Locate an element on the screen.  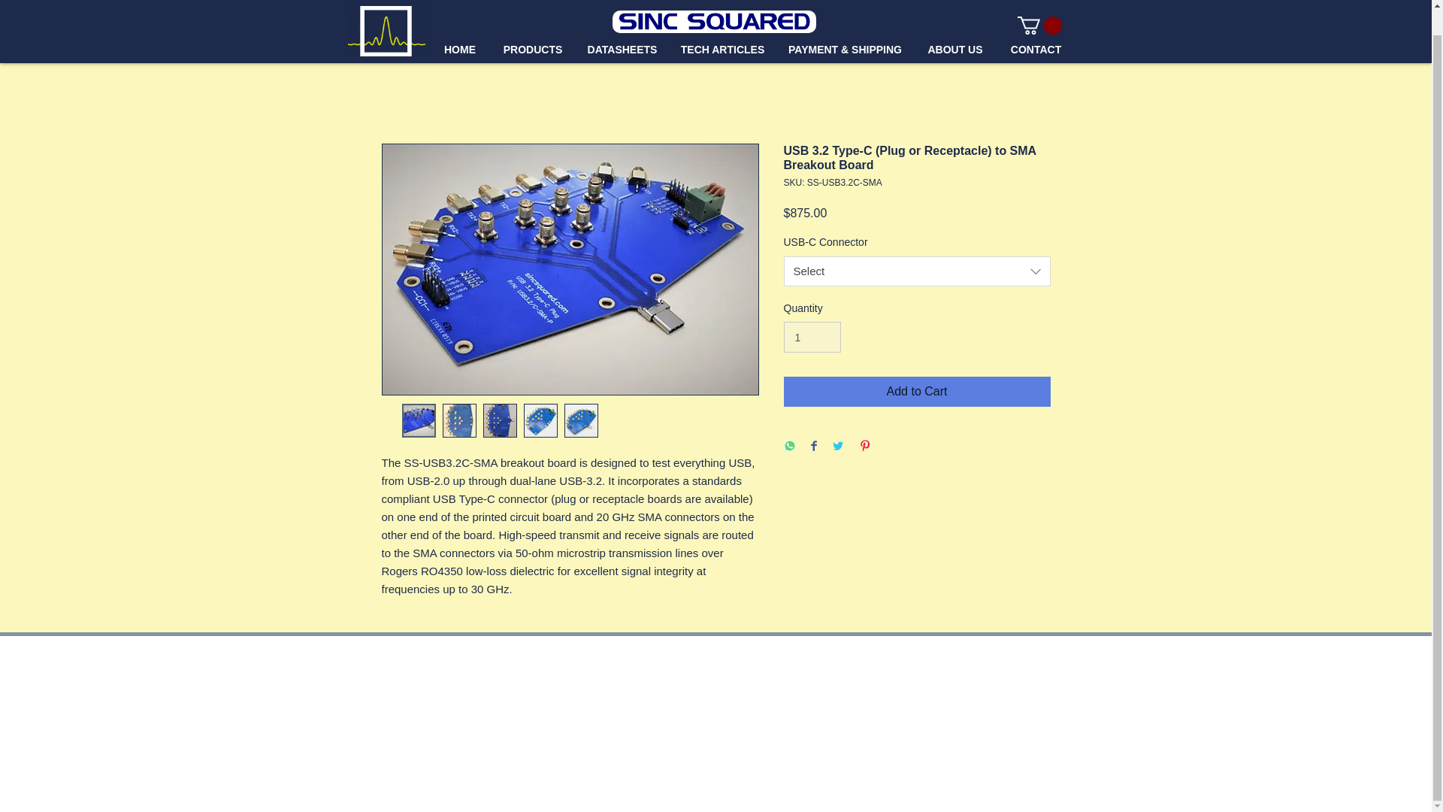
PRODUCTS is located at coordinates (532, 24).